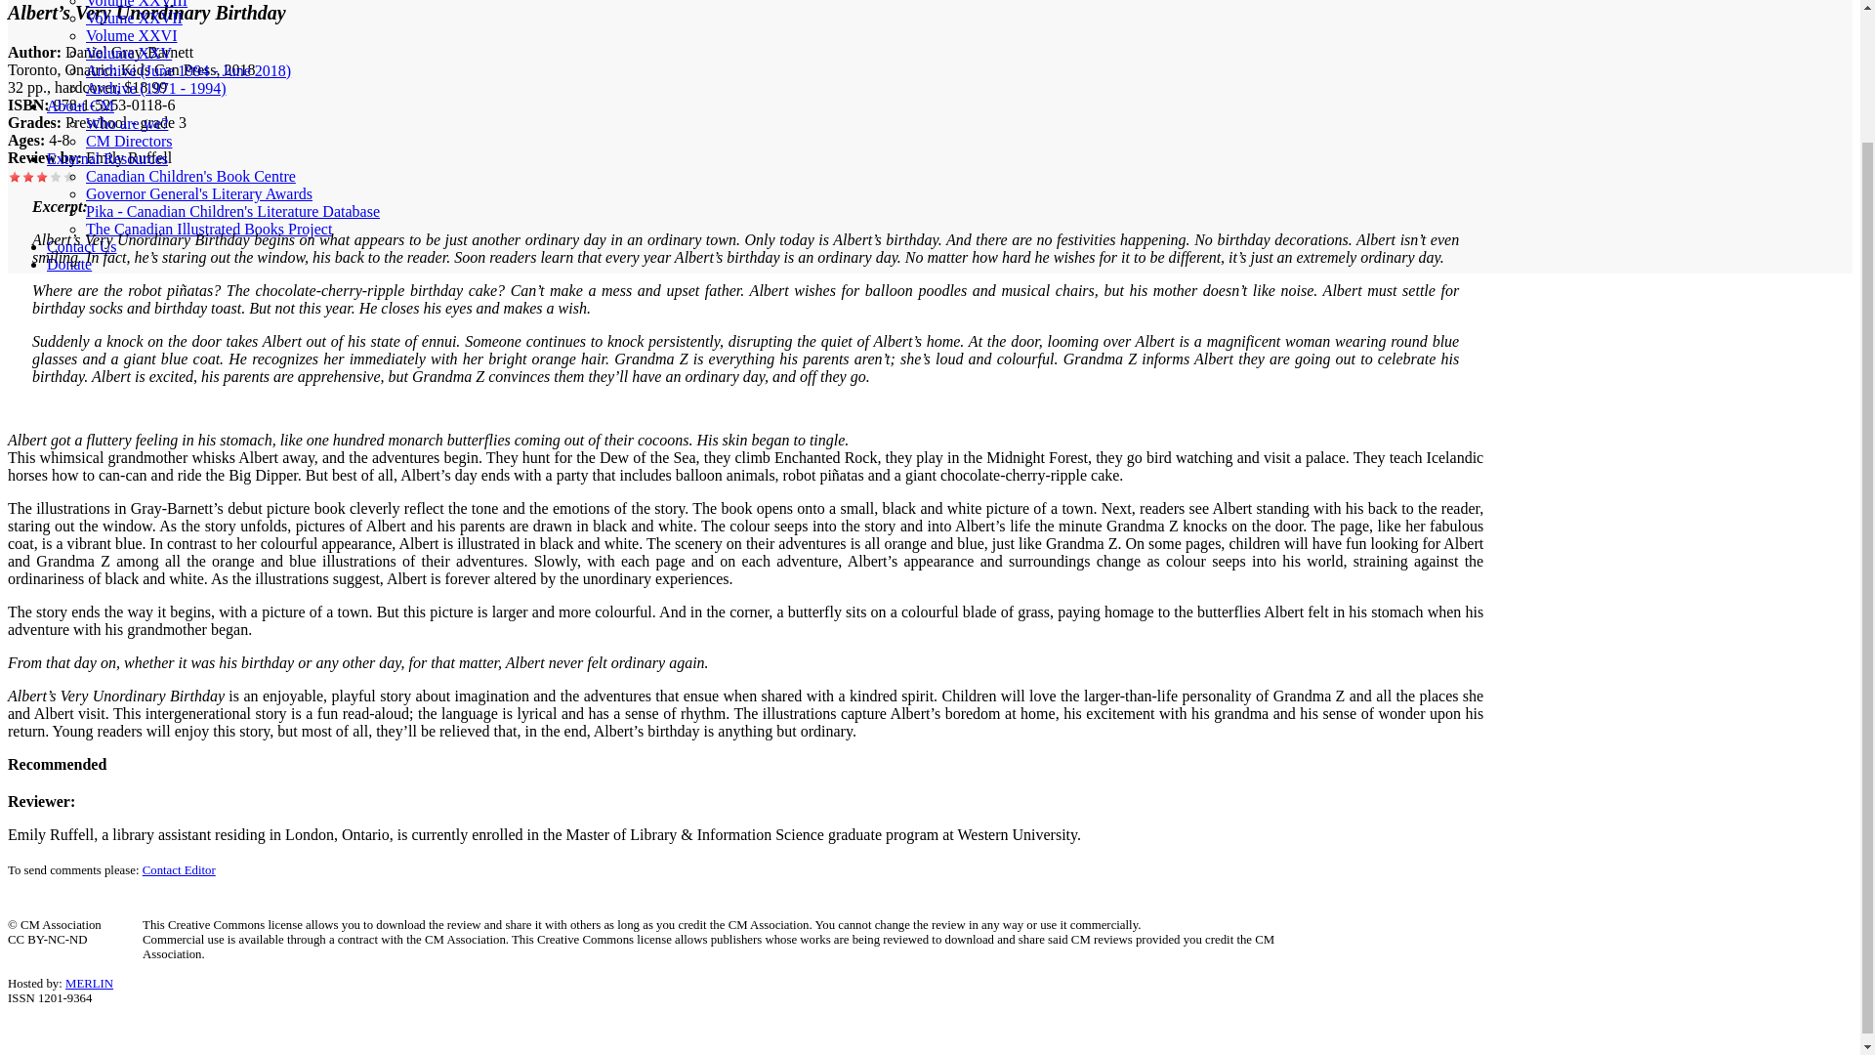 This screenshot has width=1875, height=1055. Describe the element at coordinates (107, 158) in the screenshot. I see `External Resources` at that location.